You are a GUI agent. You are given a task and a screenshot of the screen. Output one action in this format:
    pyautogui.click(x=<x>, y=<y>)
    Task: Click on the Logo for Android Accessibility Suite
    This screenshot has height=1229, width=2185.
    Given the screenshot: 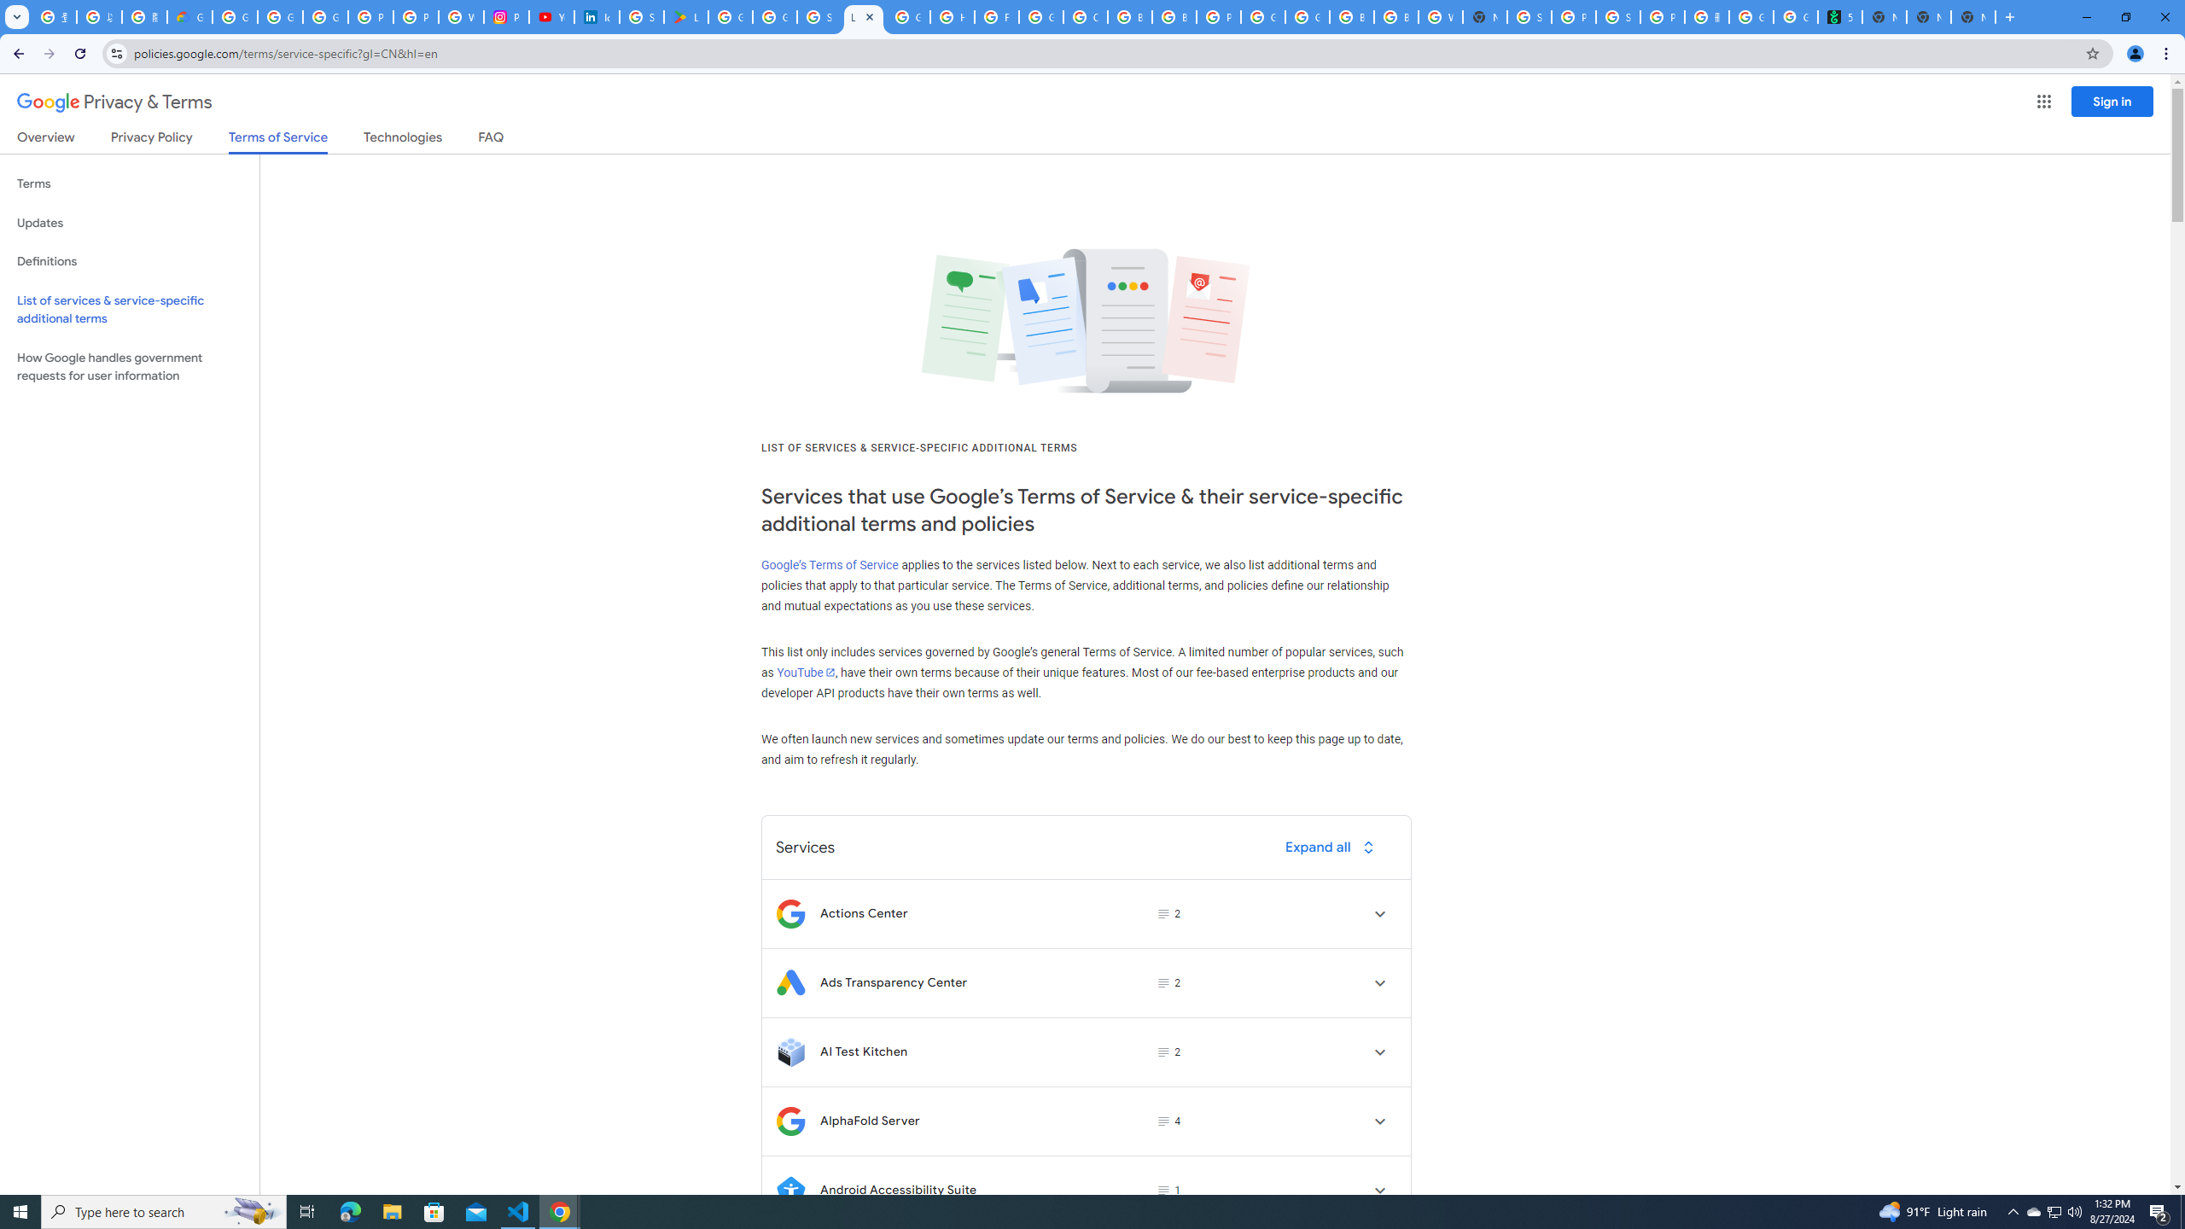 What is the action you would take?
    pyautogui.click(x=790, y=1190)
    